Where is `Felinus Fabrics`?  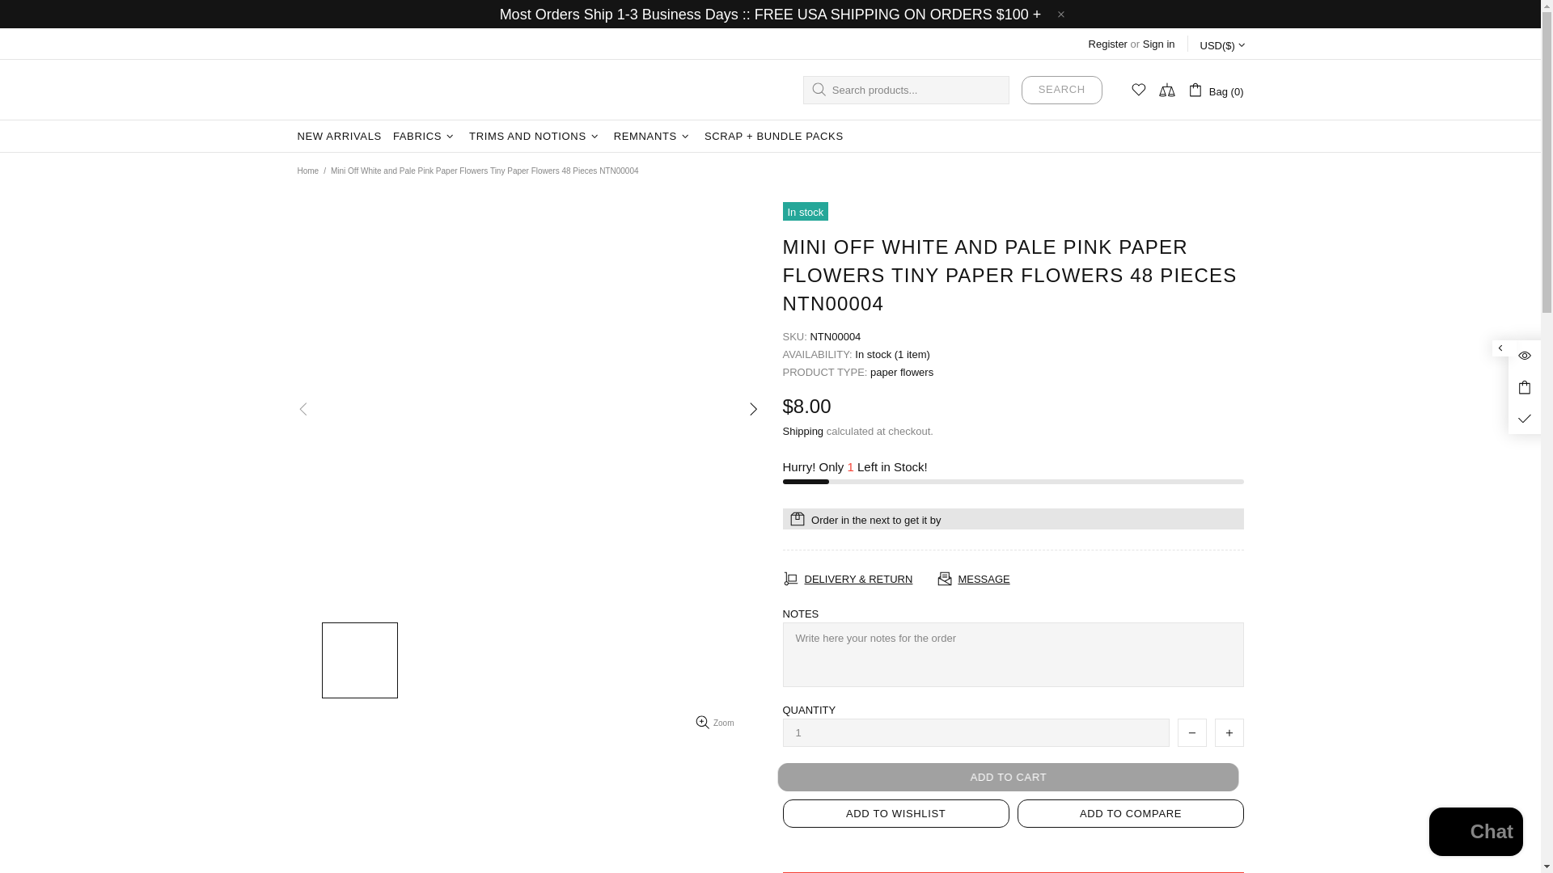
Felinus Fabrics is located at coordinates (374, 90).